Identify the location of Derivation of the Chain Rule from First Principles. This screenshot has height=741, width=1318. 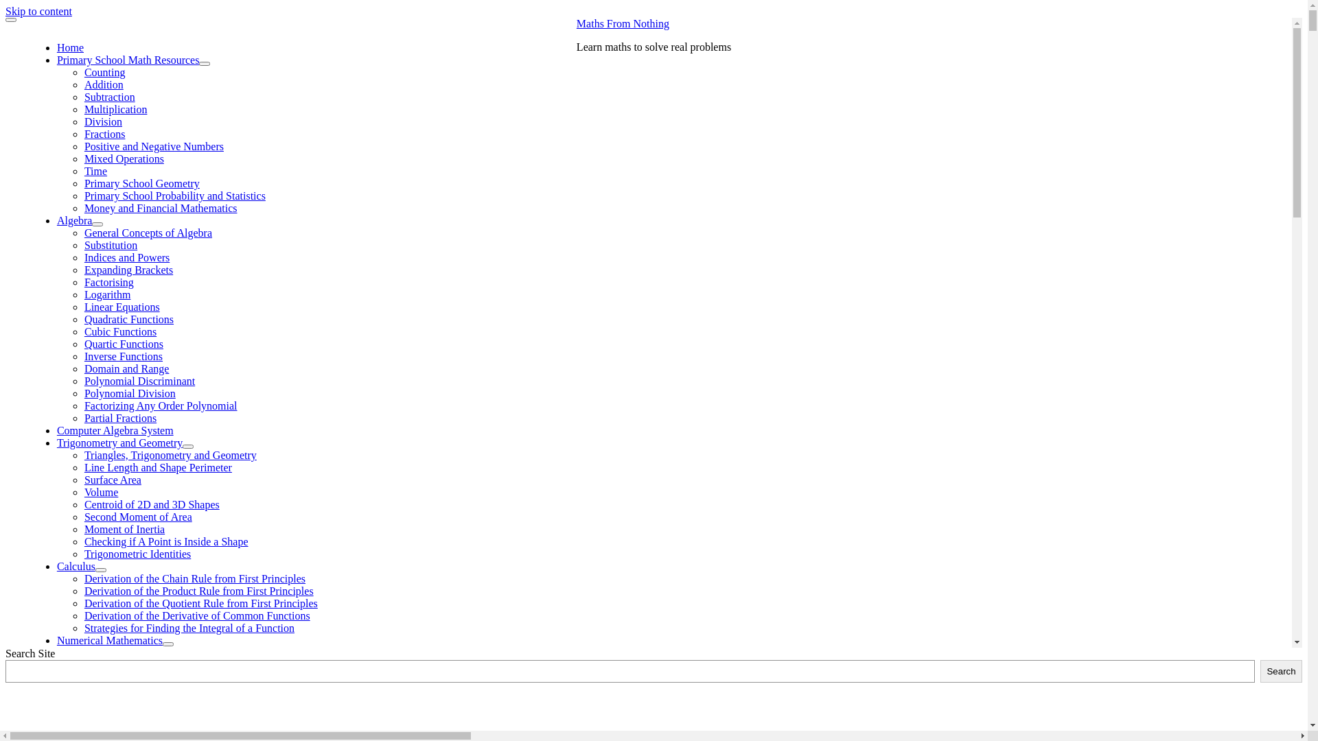
(195, 579).